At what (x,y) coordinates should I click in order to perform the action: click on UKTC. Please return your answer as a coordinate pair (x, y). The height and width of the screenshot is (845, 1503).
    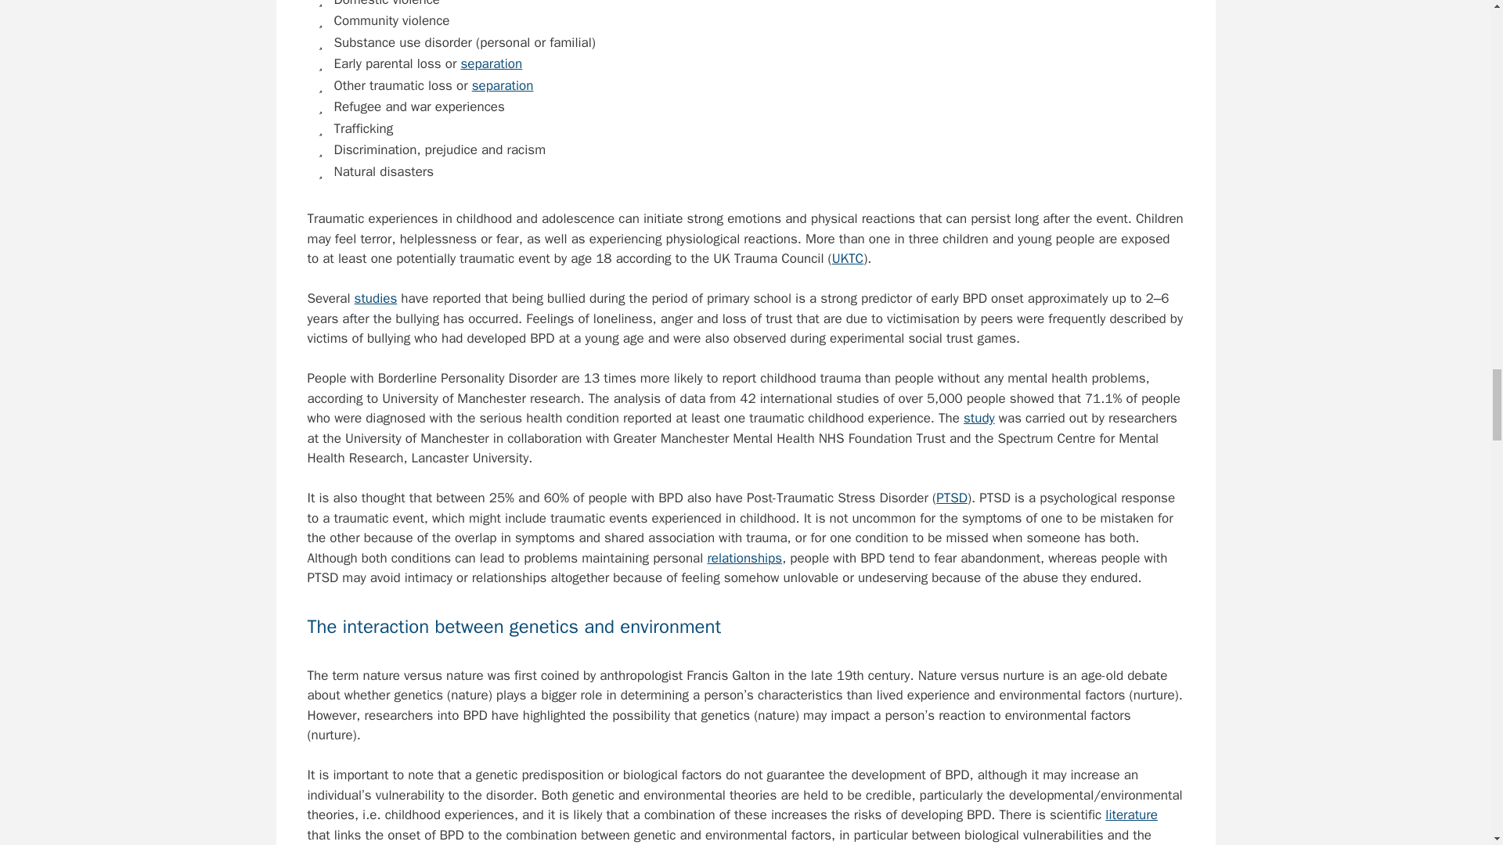
    Looking at the image, I should click on (847, 258).